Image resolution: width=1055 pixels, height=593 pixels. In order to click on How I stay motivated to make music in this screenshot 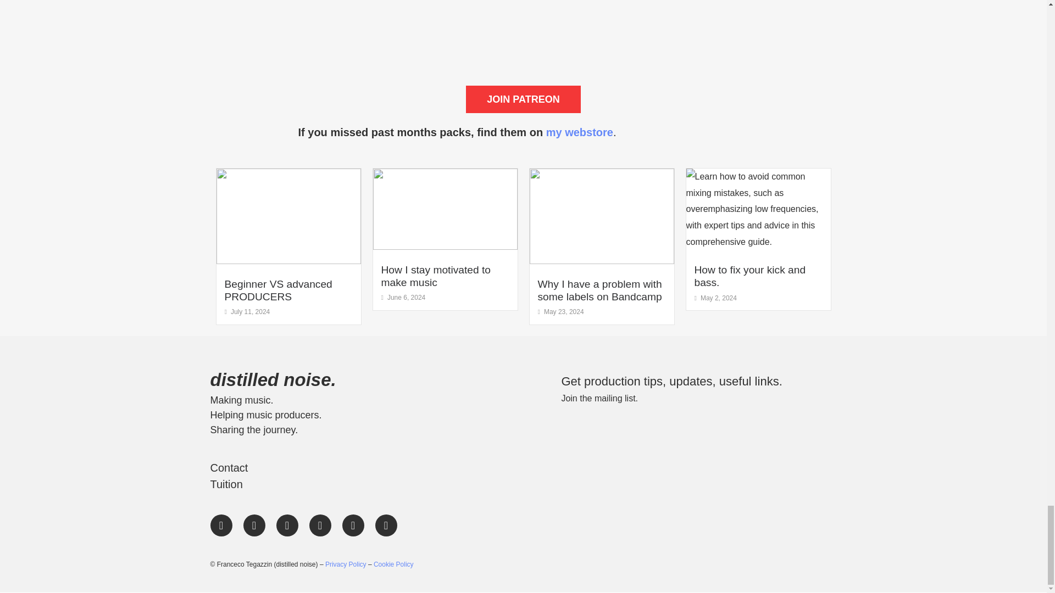, I will do `click(435, 276)`.